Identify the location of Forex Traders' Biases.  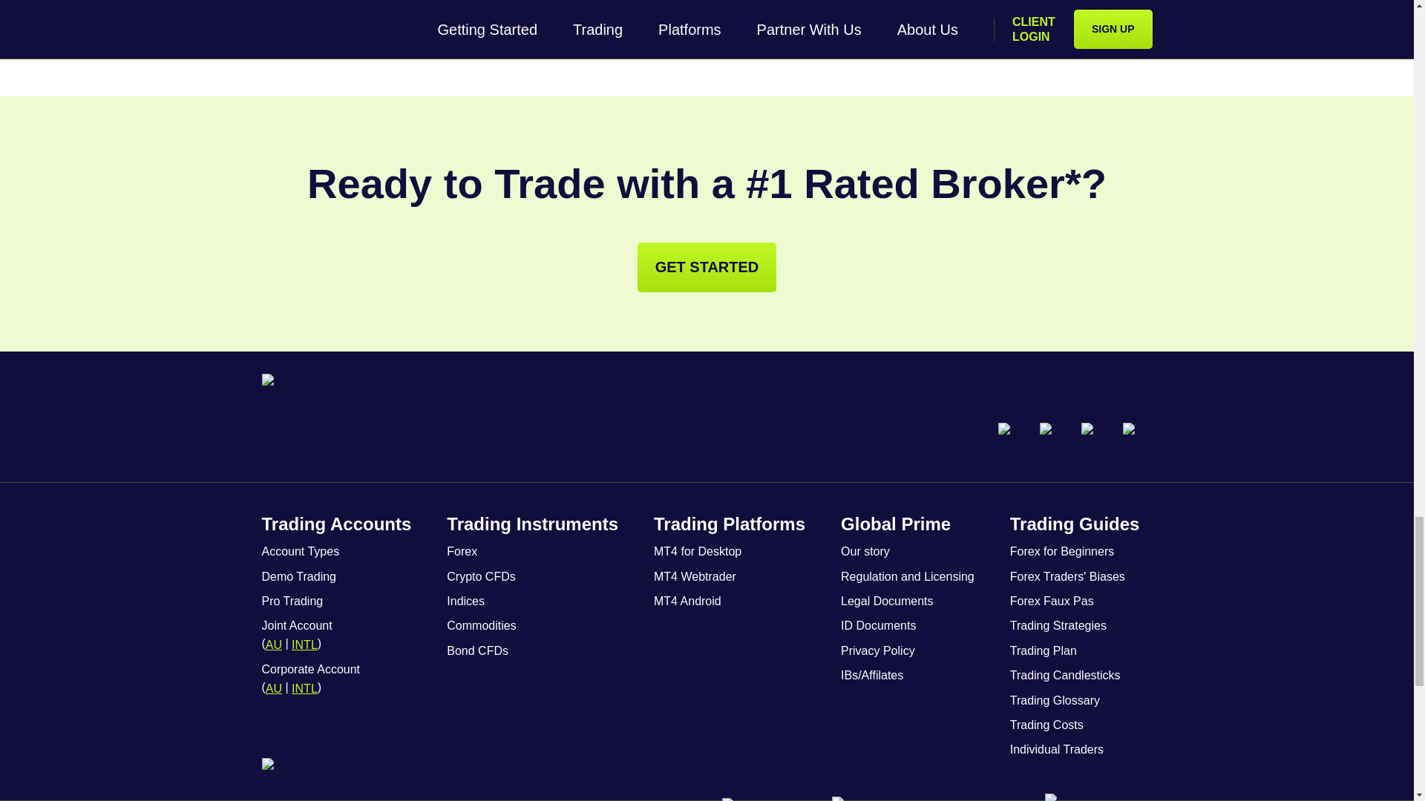
(1067, 576).